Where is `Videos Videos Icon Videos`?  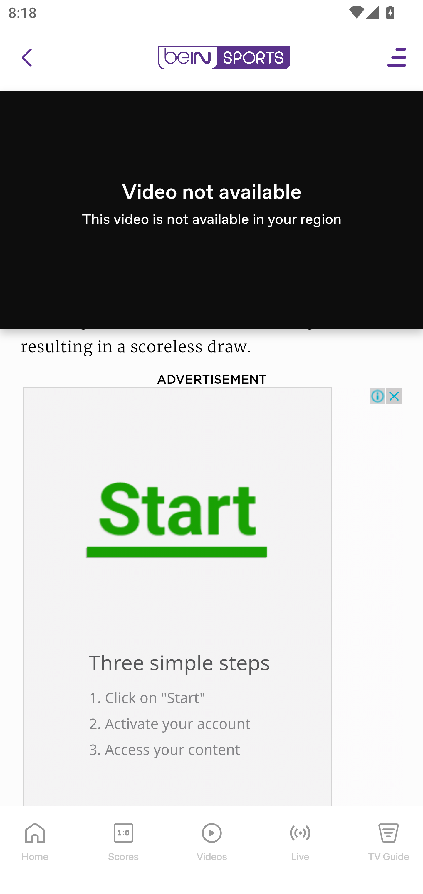 Videos Videos Icon Videos is located at coordinates (212, 850).